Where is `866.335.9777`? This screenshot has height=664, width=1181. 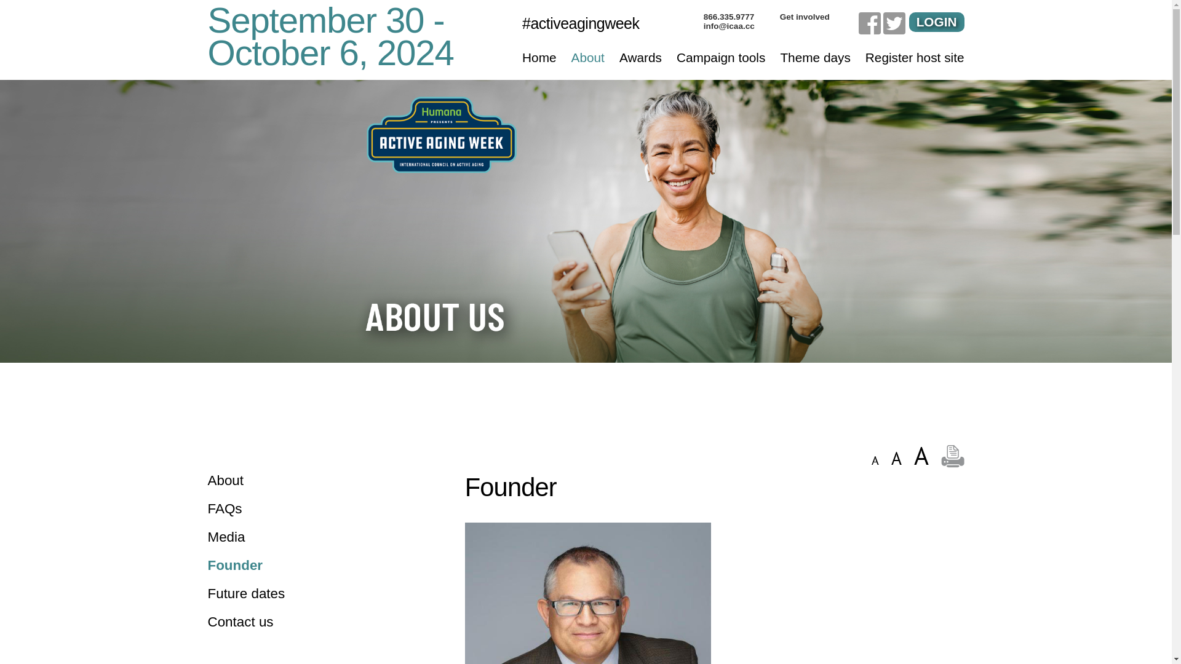 866.335.9777 is located at coordinates (742, 17).